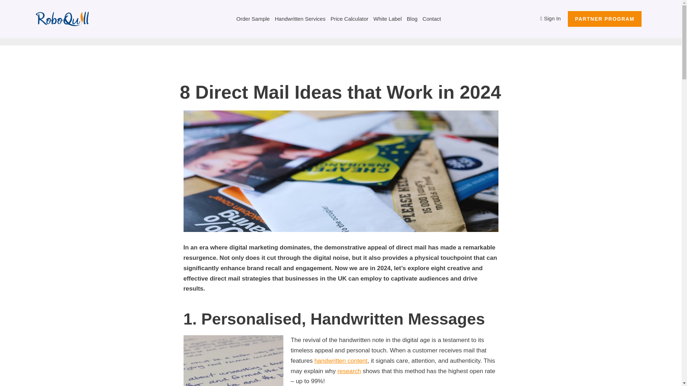 This screenshot has height=386, width=687. I want to click on Sign In, so click(554, 19).